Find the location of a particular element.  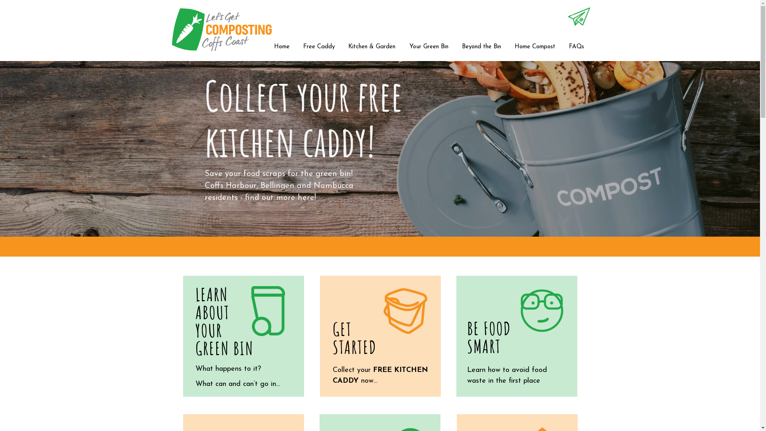

FAQs is located at coordinates (576, 47).